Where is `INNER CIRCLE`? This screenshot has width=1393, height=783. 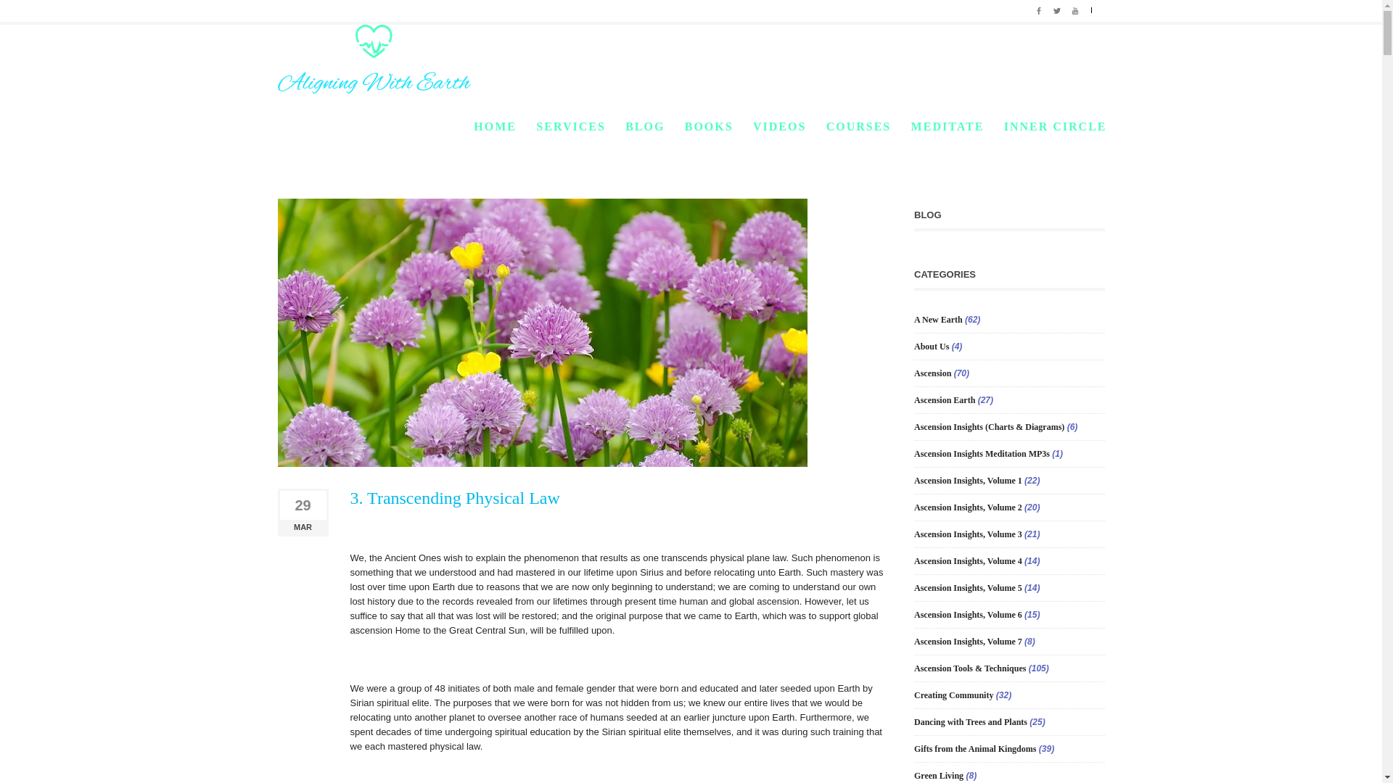 INNER CIRCLE is located at coordinates (1056, 128).